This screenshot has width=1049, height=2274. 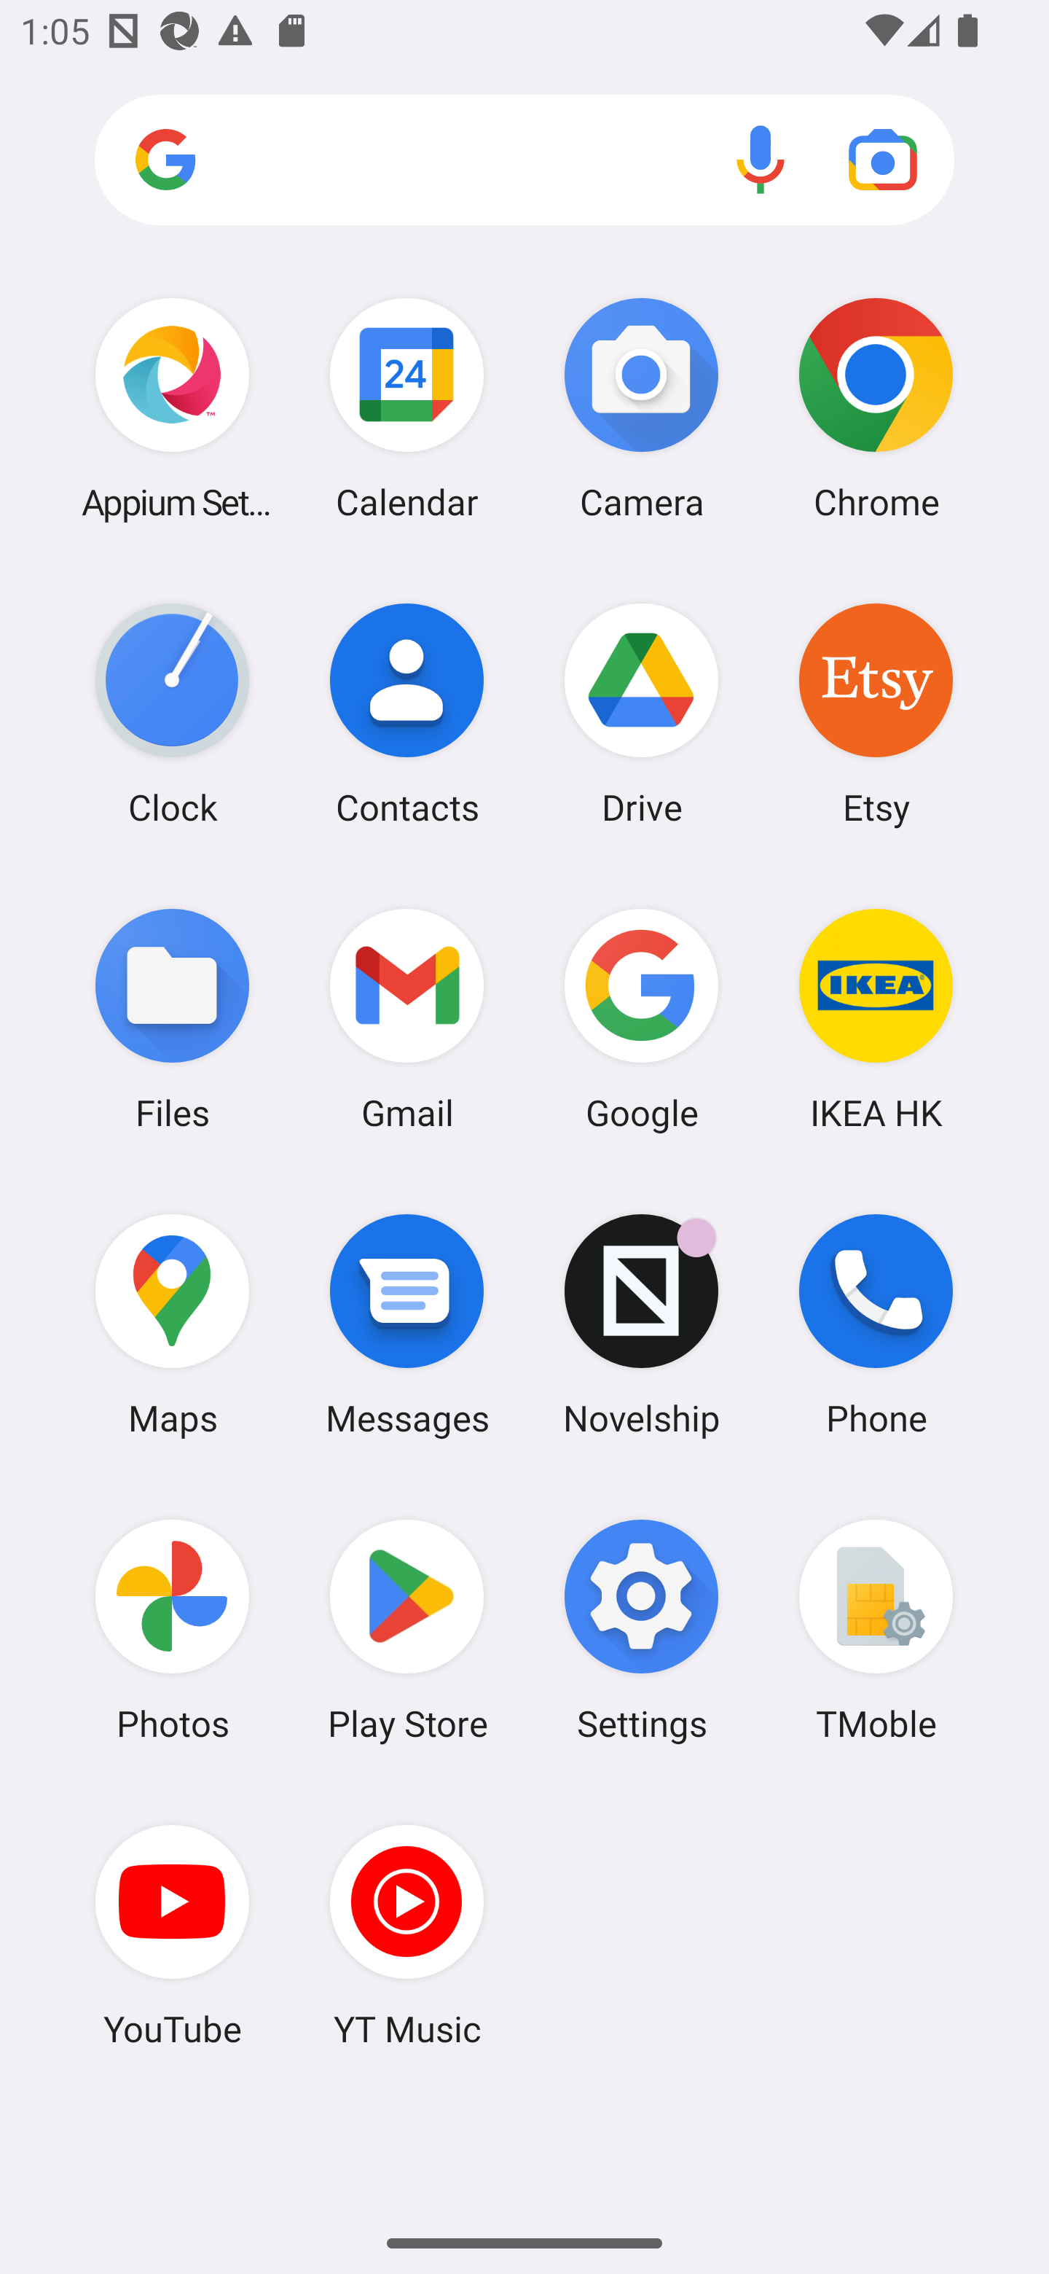 What do you see at coordinates (876, 408) in the screenshot?
I see `Chrome` at bounding box center [876, 408].